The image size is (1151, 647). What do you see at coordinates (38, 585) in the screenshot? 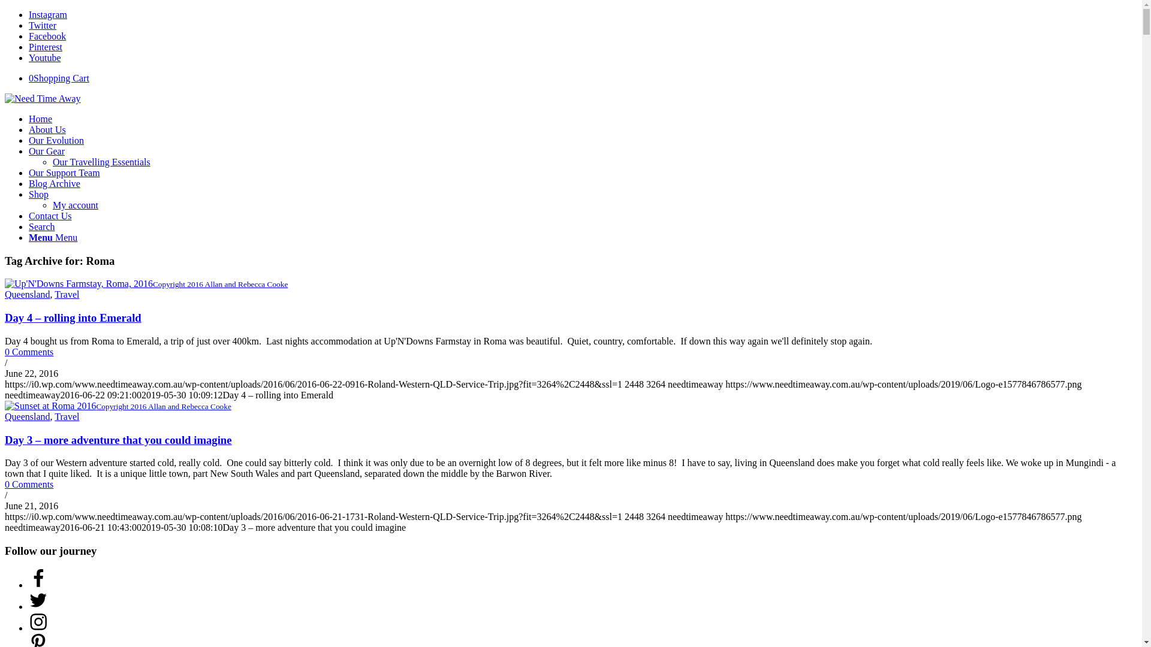
I see `Follow on Facebook` at bounding box center [38, 585].